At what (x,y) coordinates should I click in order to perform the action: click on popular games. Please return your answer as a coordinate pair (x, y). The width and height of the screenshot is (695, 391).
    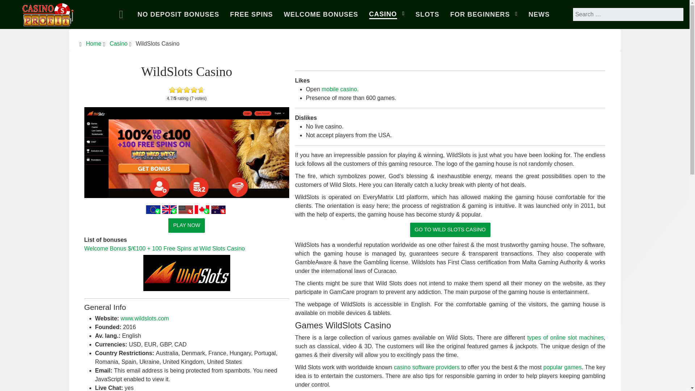
    Looking at the image, I should click on (563, 367).